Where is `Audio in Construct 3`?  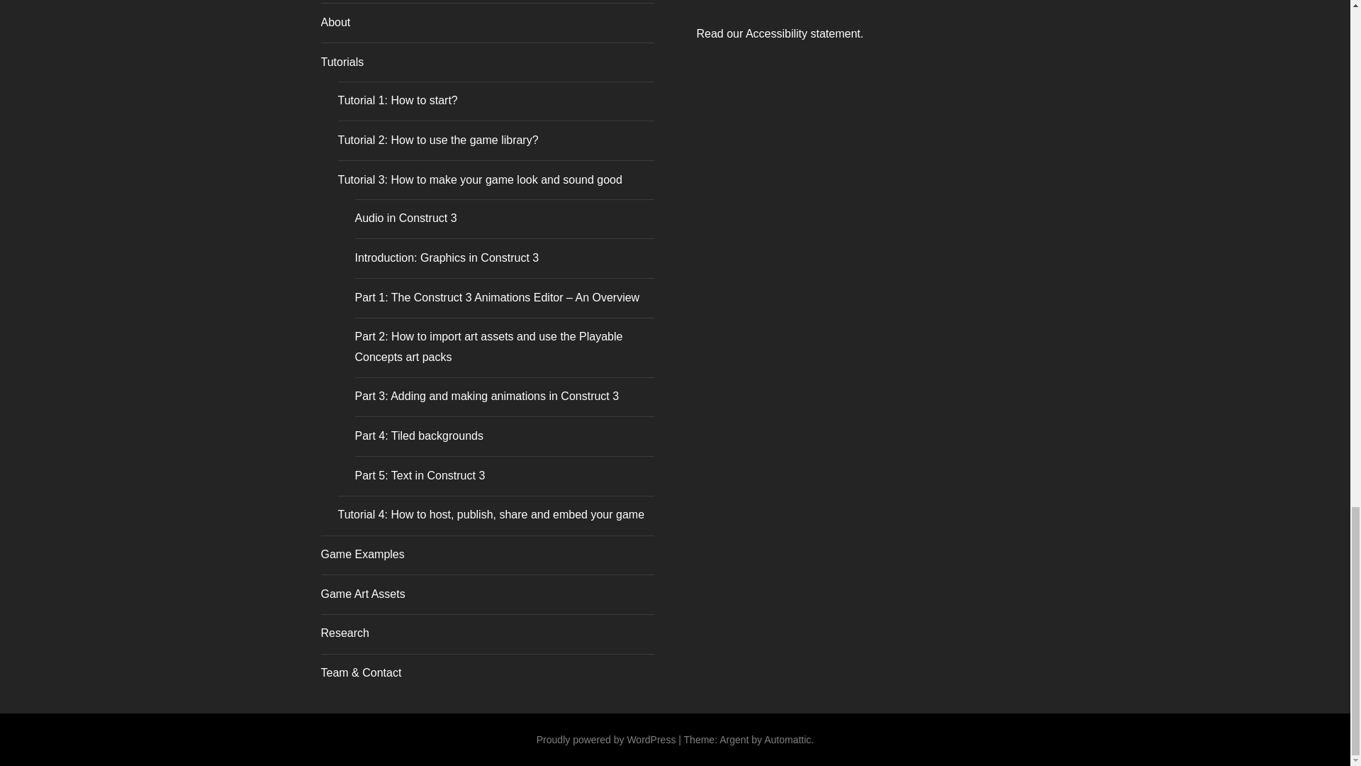
Audio in Construct 3 is located at coordinates (405, 218).